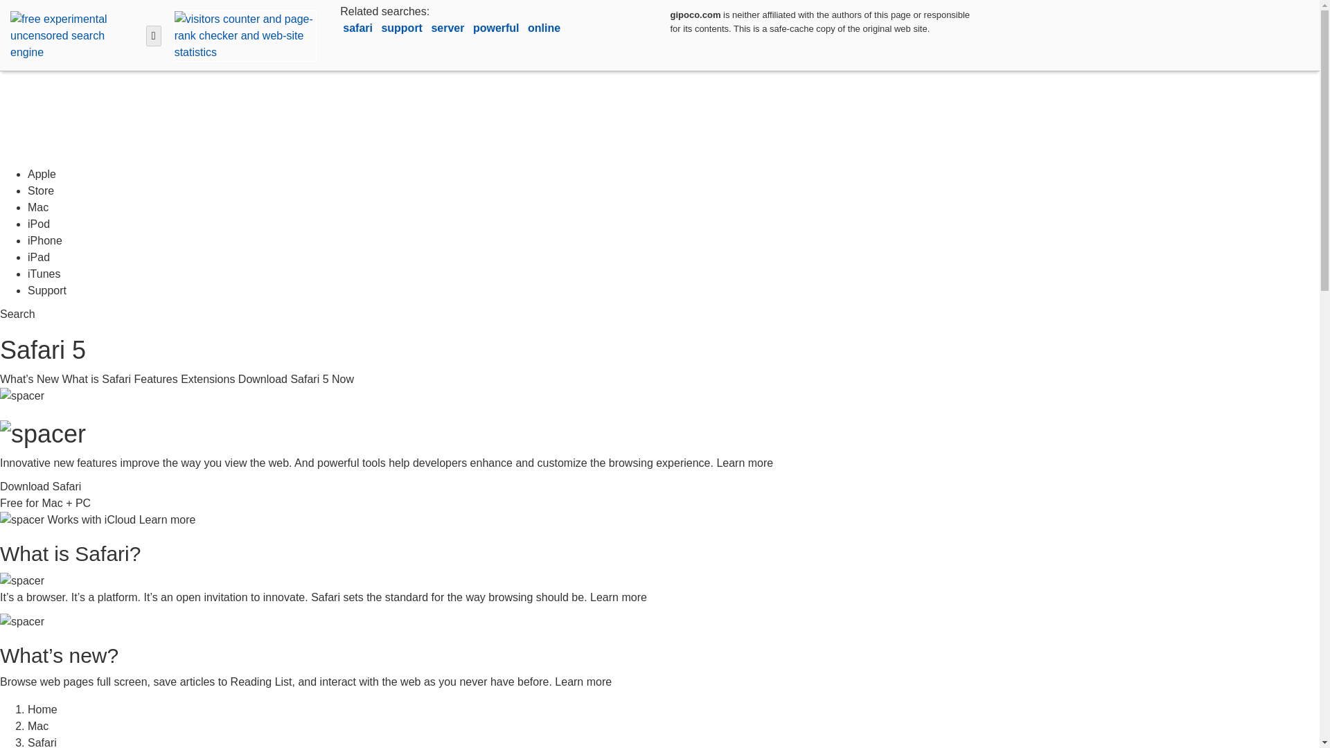 Image resolution: width=1330 pixels, height=748 pixels. I want to click on support, so click(403, 28).